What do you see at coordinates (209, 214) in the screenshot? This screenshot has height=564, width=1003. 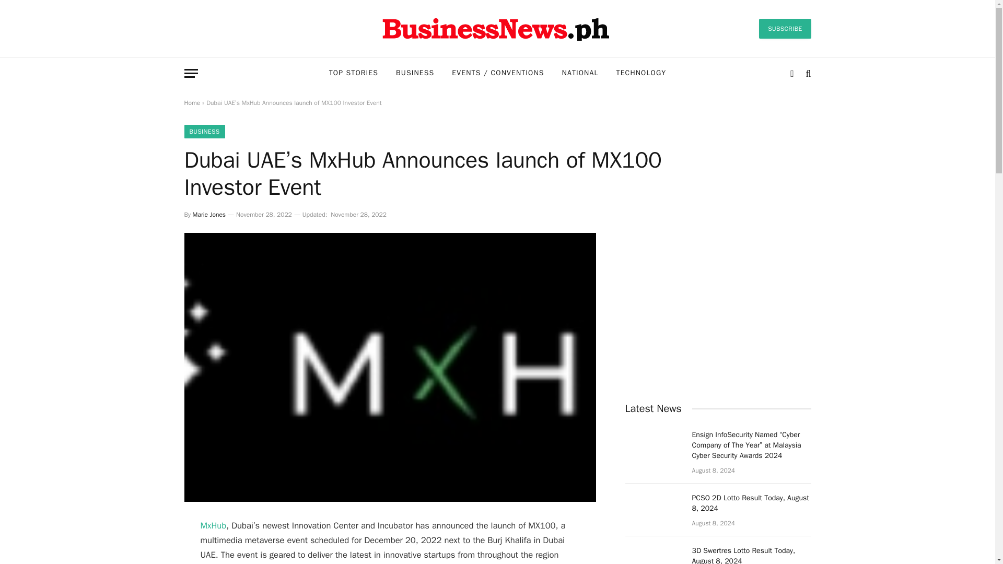 I see `Marie Jones` at bounding box center [209, 214].